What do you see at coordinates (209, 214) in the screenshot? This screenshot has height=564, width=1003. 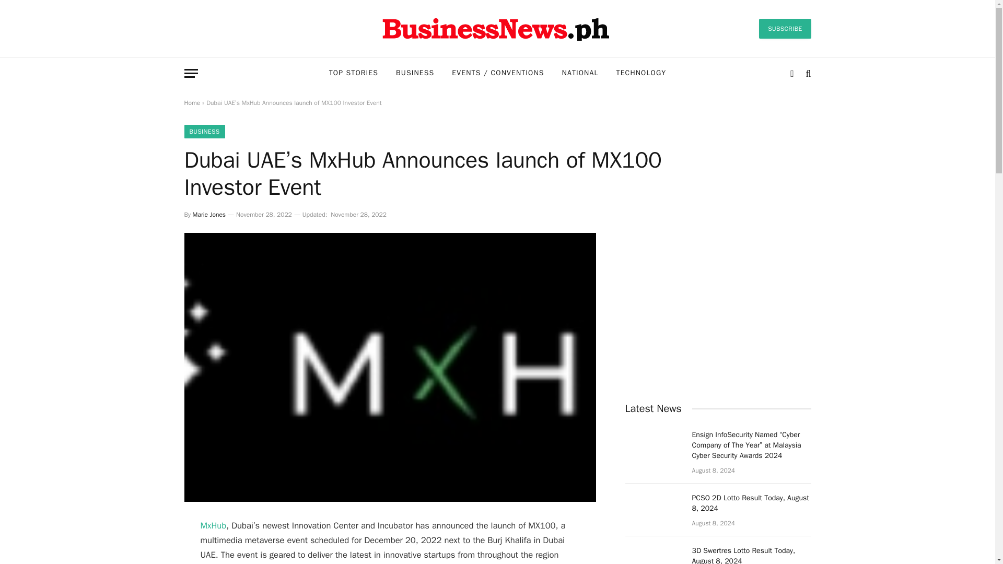 I see `Marie Jones` at bounding box center [209, 214].